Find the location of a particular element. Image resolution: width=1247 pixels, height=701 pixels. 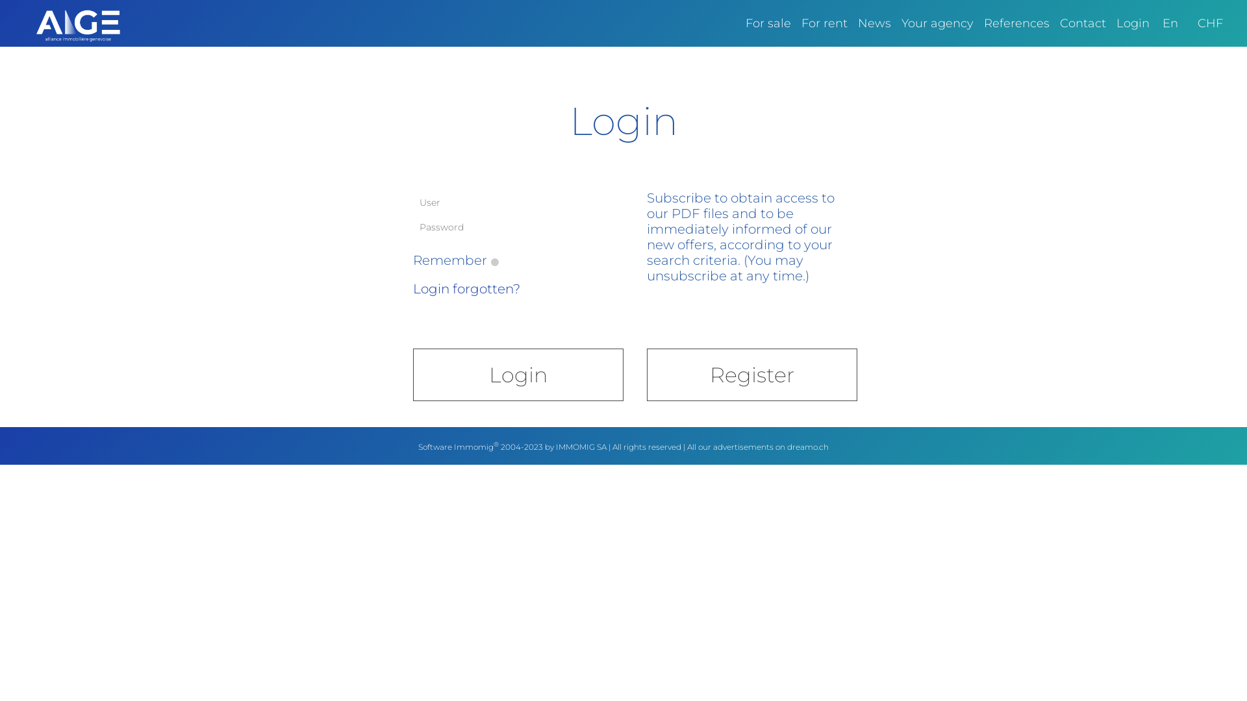

Register is located at coordinates (752, 375).